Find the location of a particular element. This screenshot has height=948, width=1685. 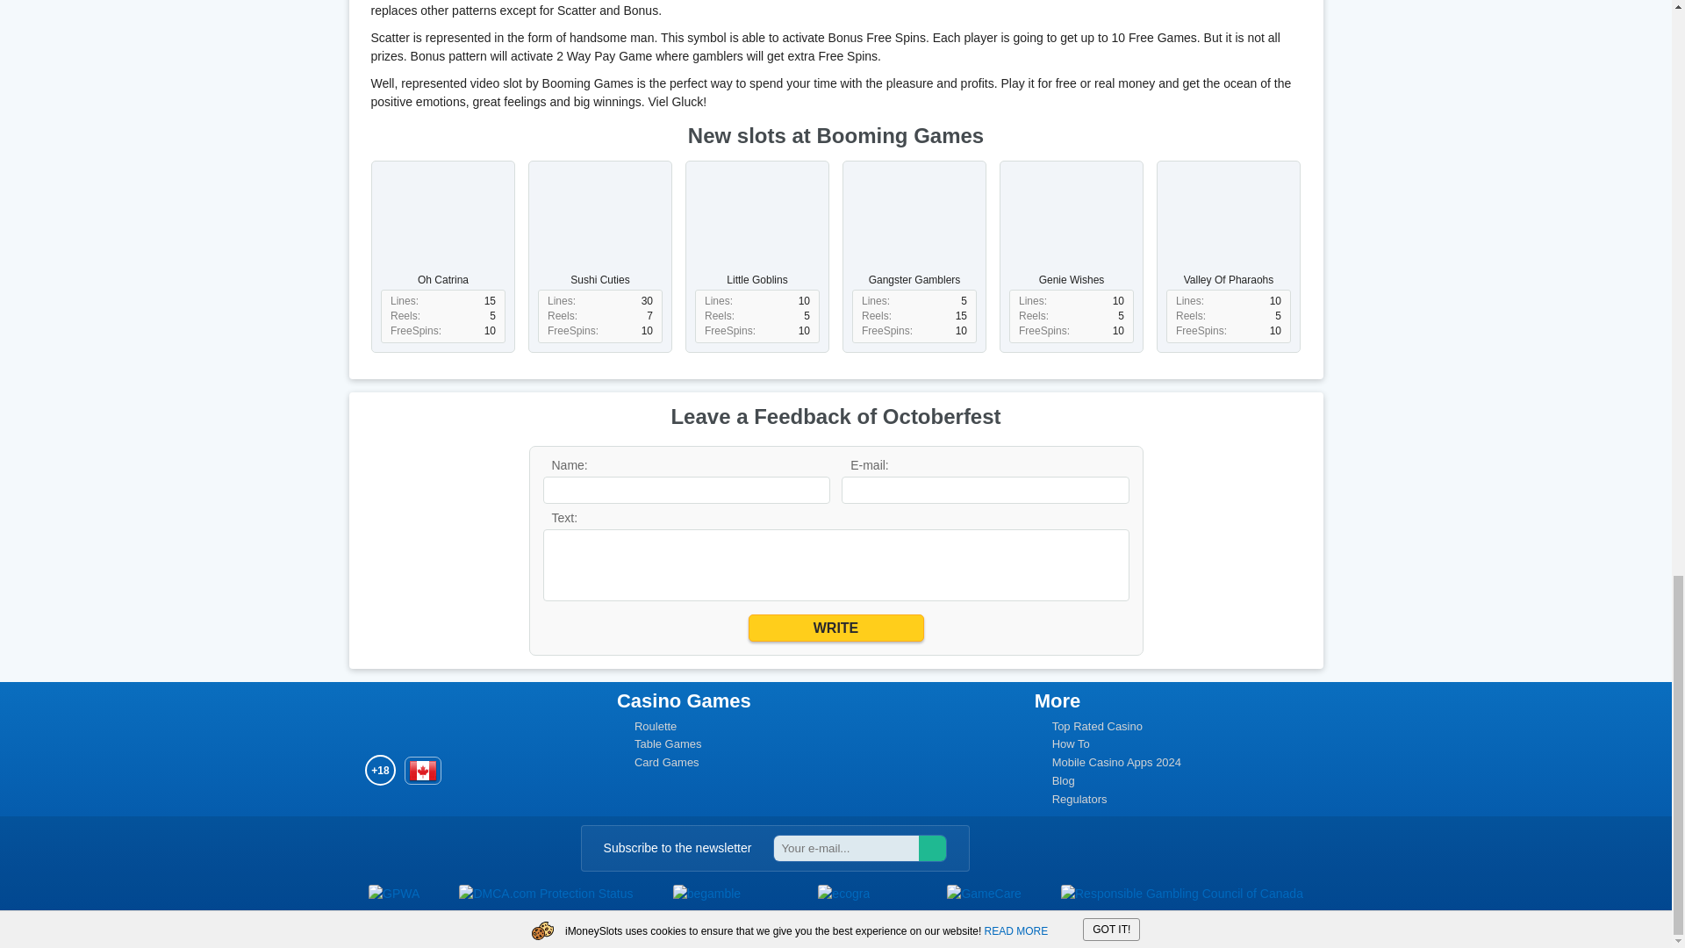

Gangster Gamblers is located at coordinates (914, 227).